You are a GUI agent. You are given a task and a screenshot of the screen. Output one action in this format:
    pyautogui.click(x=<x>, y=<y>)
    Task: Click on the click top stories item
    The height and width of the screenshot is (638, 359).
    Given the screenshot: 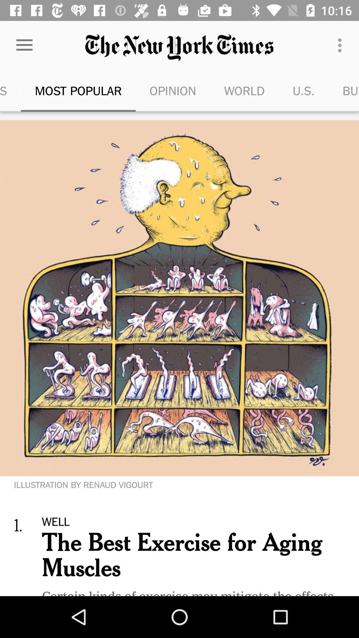 What is the action you would take?
    pyautogui.click(x=11, y=90)
    